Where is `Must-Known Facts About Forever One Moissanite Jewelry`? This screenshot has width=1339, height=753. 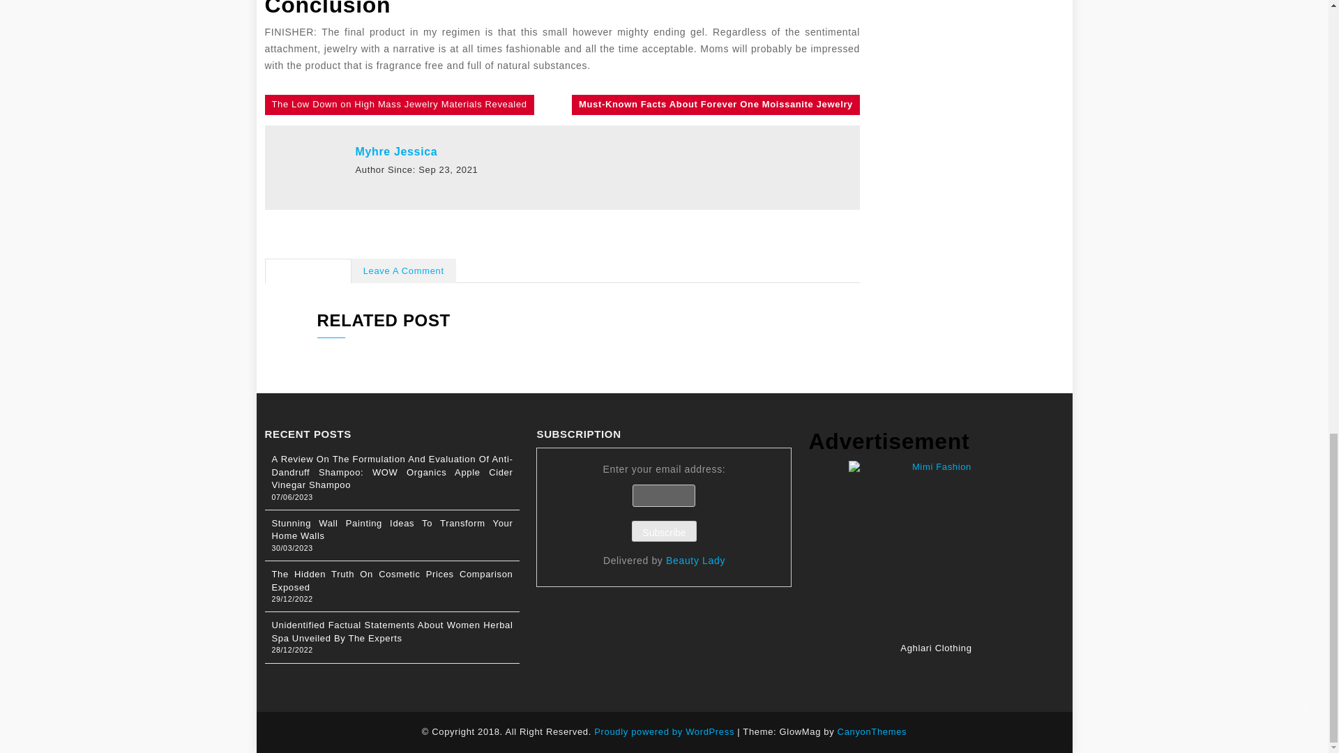 Must-Known Facts About Forever One Moissanite Jewelry is located at coordinates (716, 105).